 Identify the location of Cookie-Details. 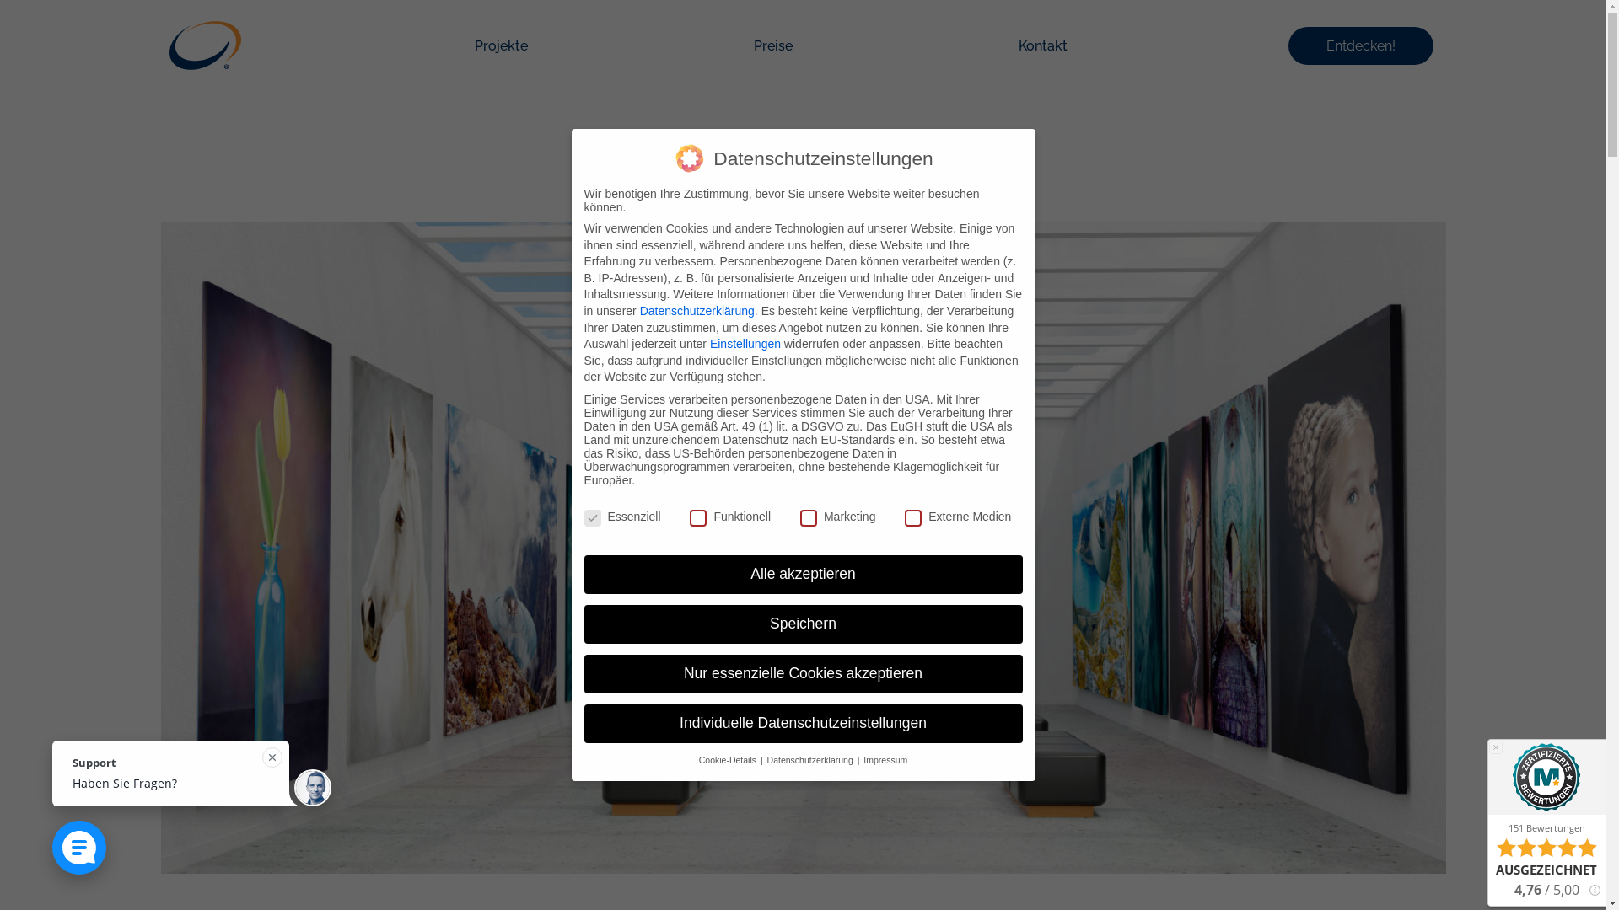
(729, 760).